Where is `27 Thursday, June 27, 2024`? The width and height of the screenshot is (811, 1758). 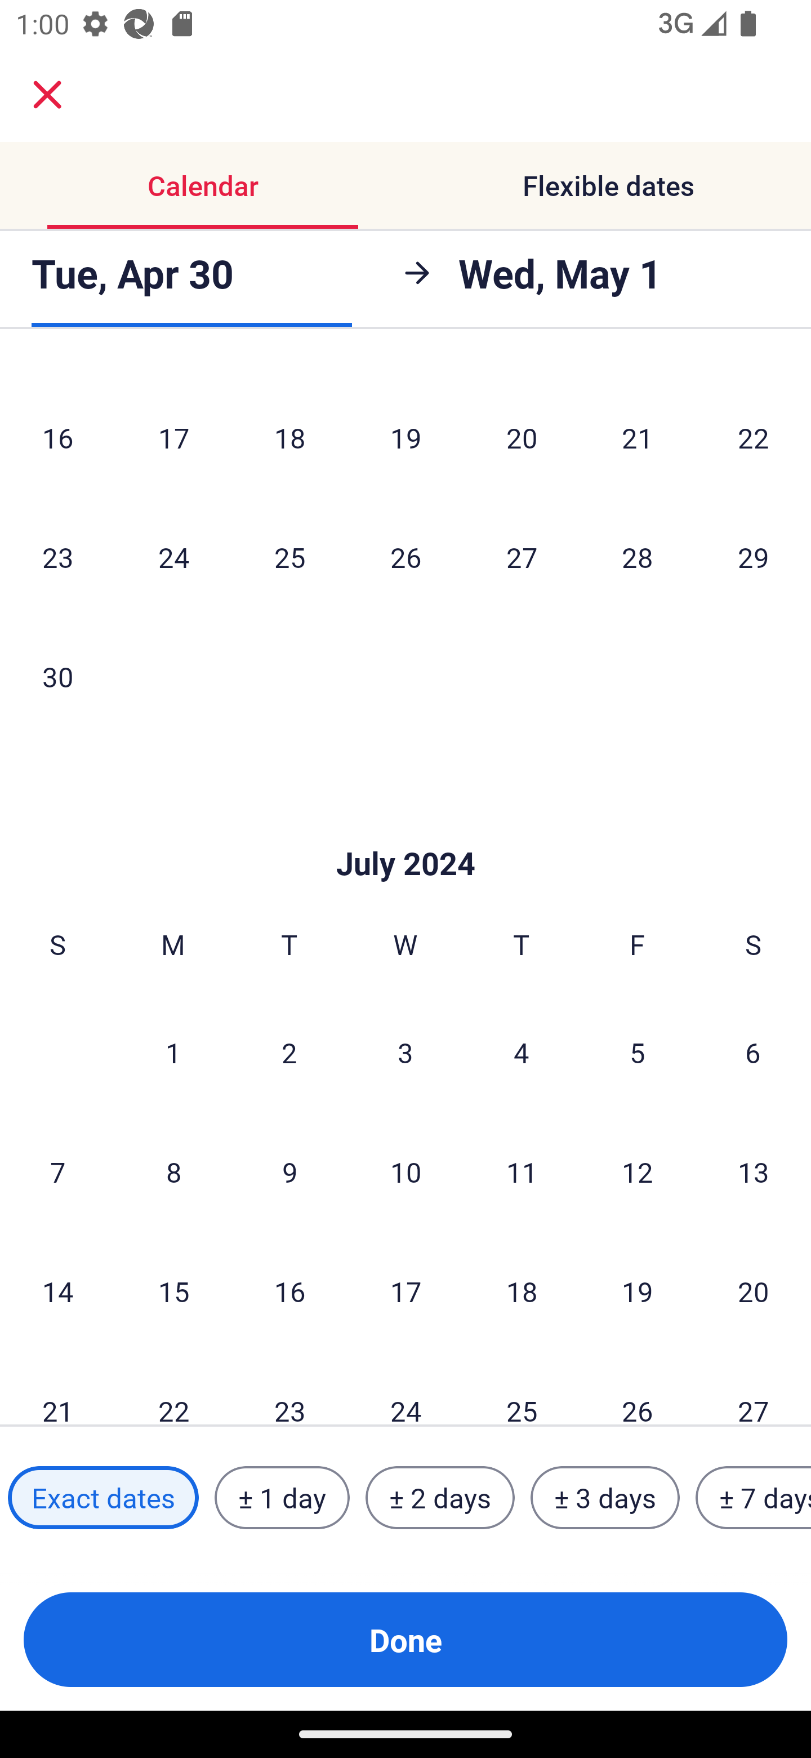 27 Thursday, June 27, 2024 is located at coordinates (522, 557).